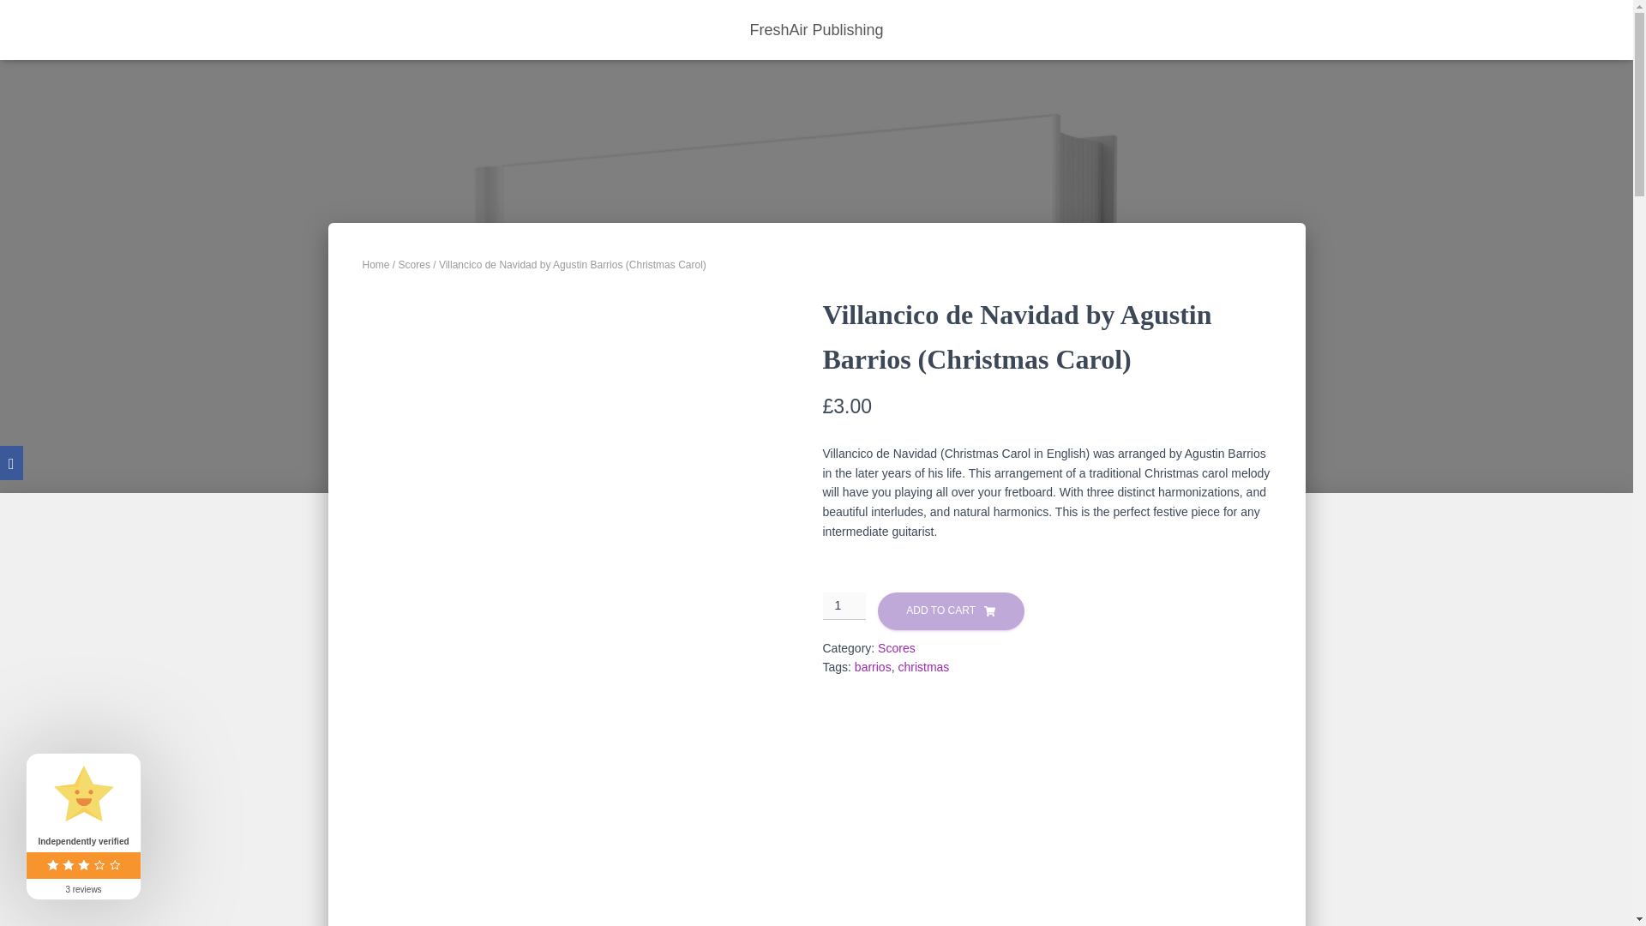 This screenshot has height=926, width=1646. I want to click on FreshAir Publishing, so click(815, 29).